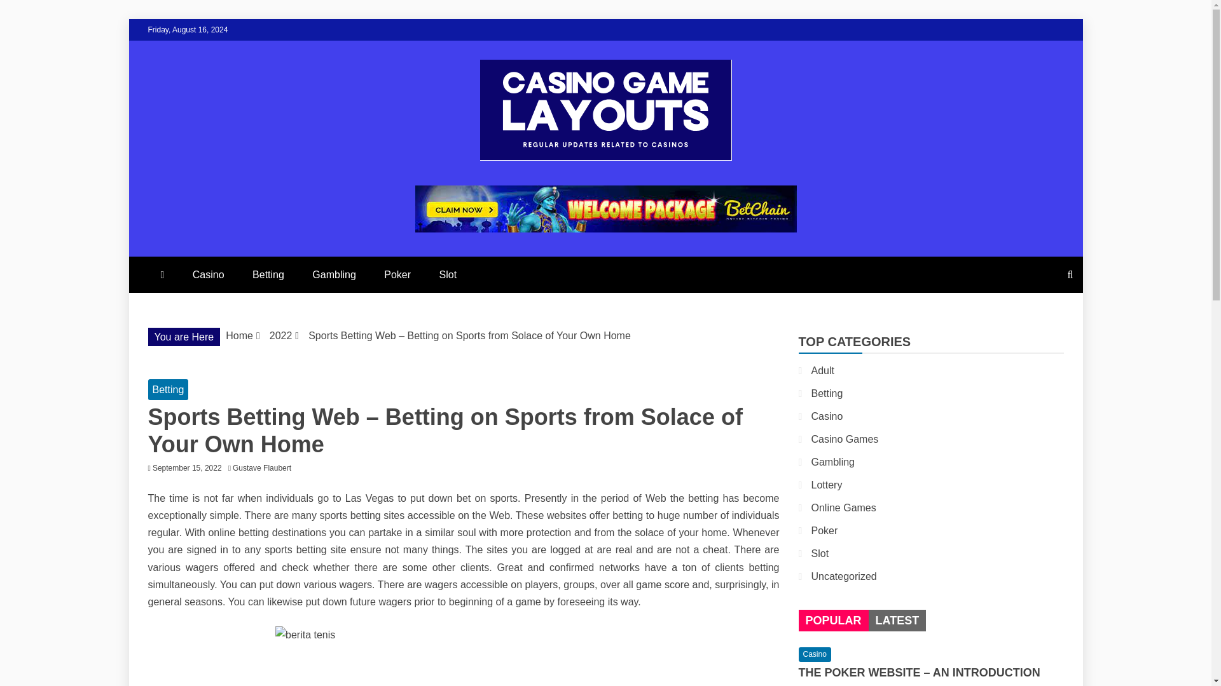 The height and width of the screenshot is (686, 1221). Describe the element at coordinates (845, 438) in the screenshot. I see `Casino Games` at that location.